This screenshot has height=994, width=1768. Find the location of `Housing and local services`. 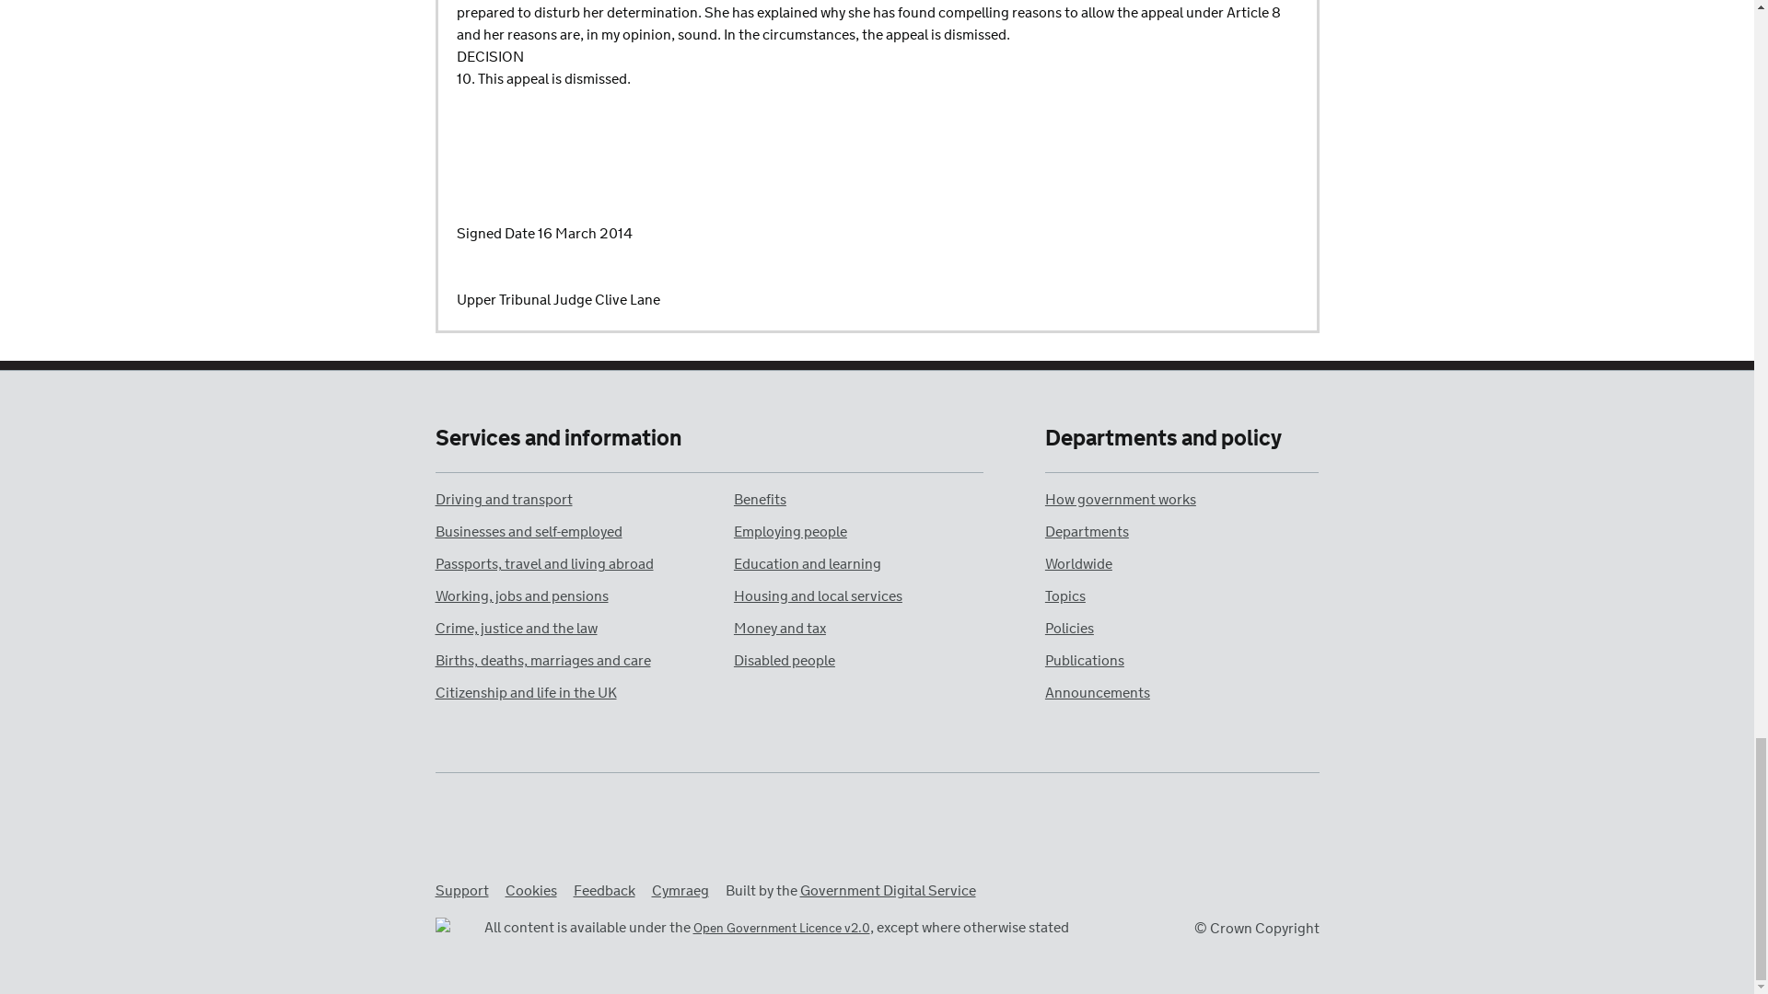

Housing and local services is located at coordinates (818, 596).